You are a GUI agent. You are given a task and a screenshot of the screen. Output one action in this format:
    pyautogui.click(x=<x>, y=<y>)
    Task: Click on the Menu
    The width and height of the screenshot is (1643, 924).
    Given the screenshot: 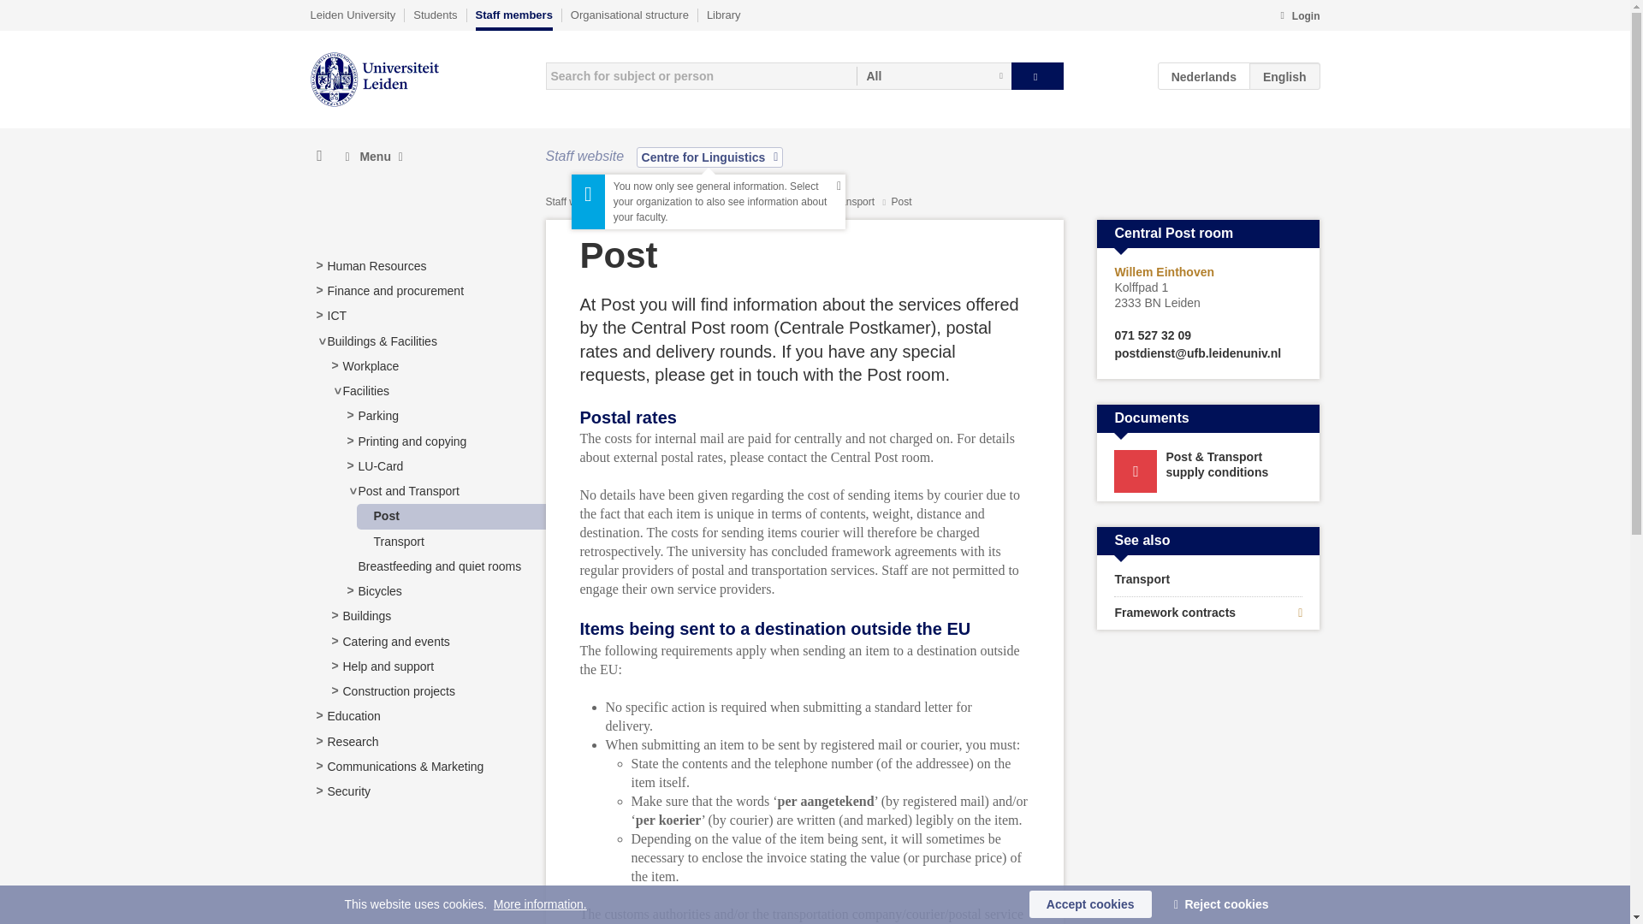 What is the action you would take?
    pyautogui.click(x=373, y=157)
    